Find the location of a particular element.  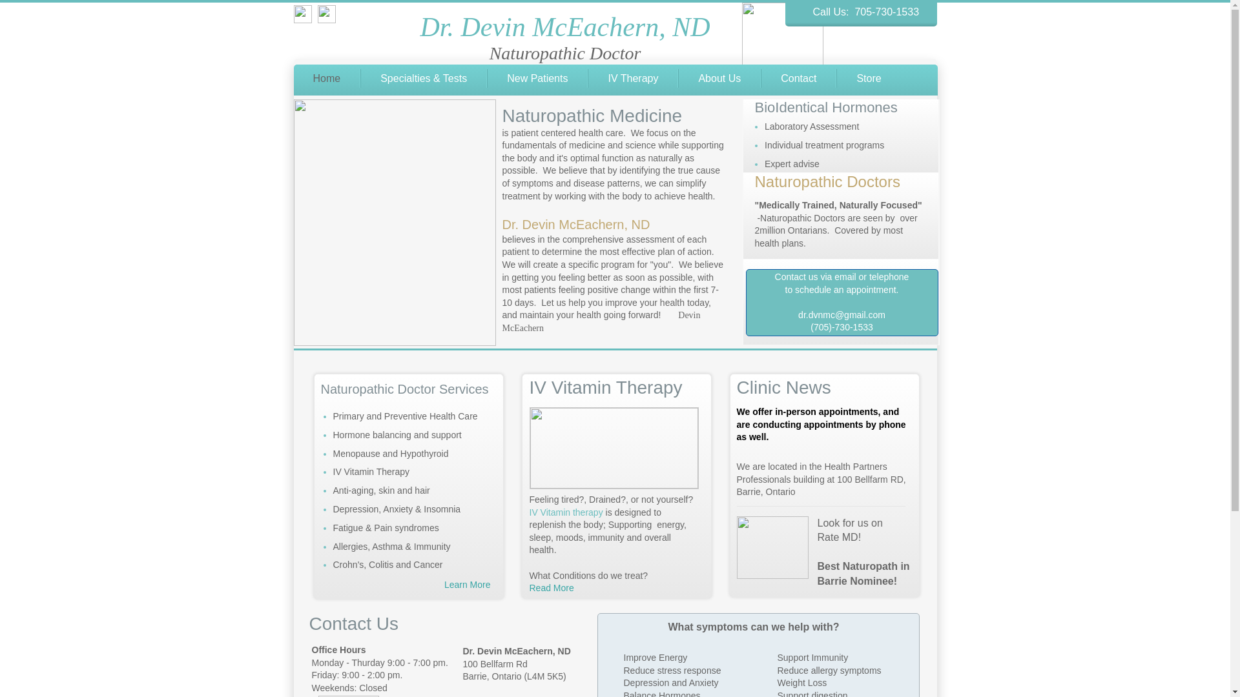

Store is located at coordinates (868, 79).